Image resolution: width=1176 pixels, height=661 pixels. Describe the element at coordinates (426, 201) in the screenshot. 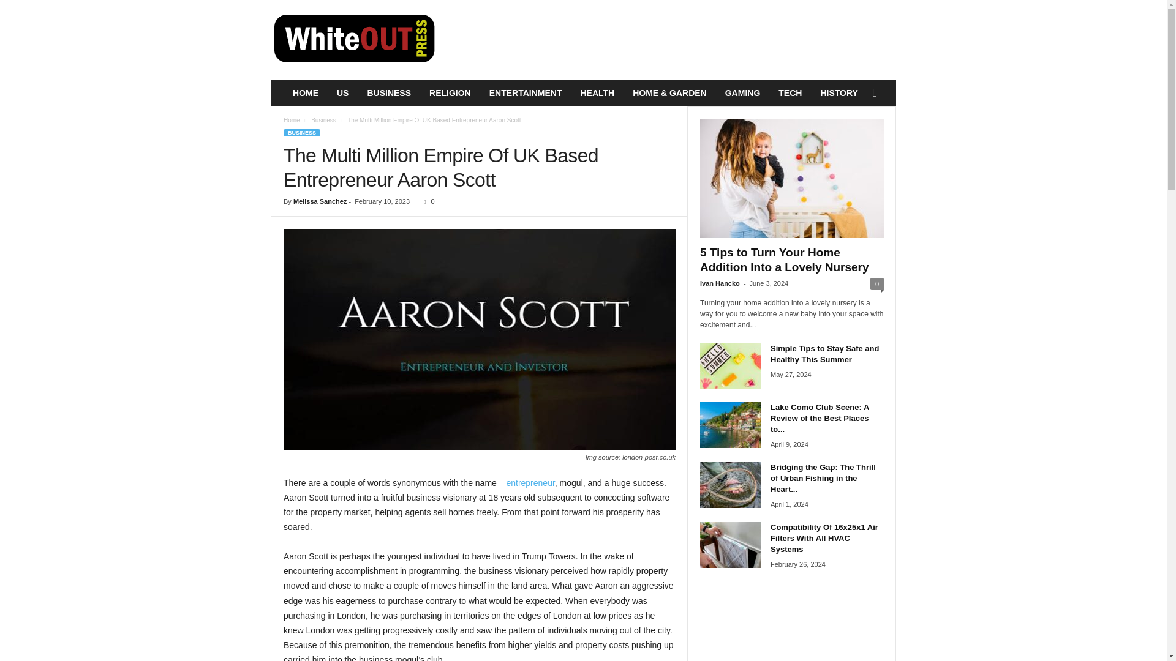

I see `0` at that location.